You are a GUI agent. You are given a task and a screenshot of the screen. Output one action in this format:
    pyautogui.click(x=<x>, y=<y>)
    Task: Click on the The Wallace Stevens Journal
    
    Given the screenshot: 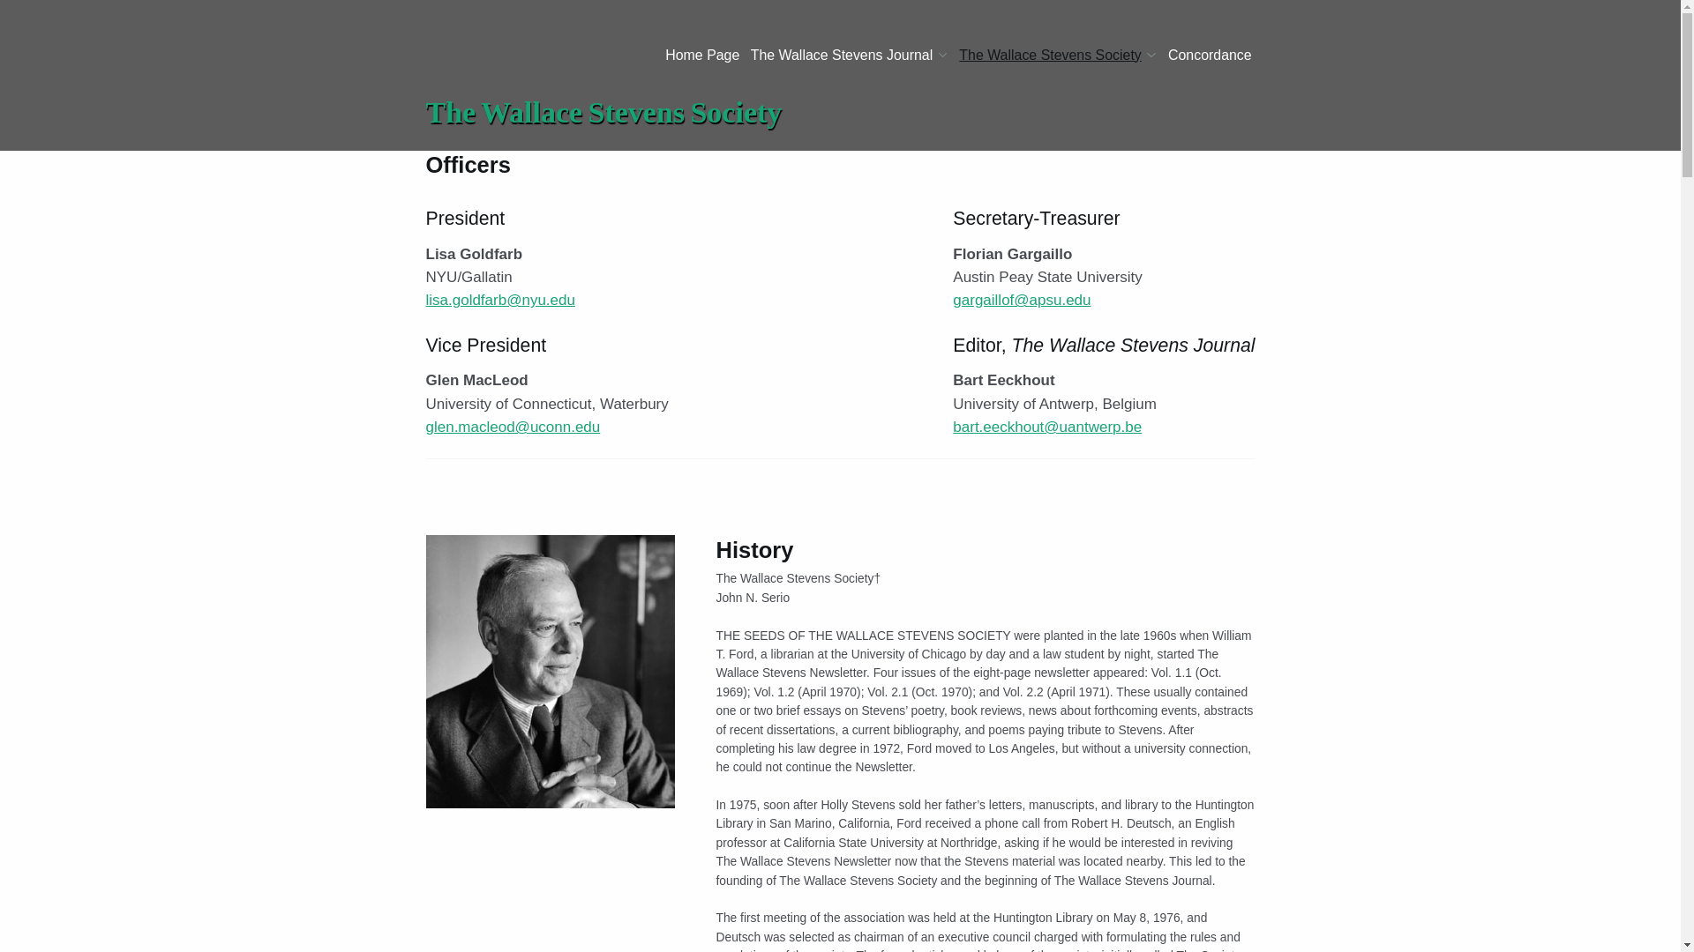 What is the action you would take?
    pyautogui.click(x=849, y=55)
    